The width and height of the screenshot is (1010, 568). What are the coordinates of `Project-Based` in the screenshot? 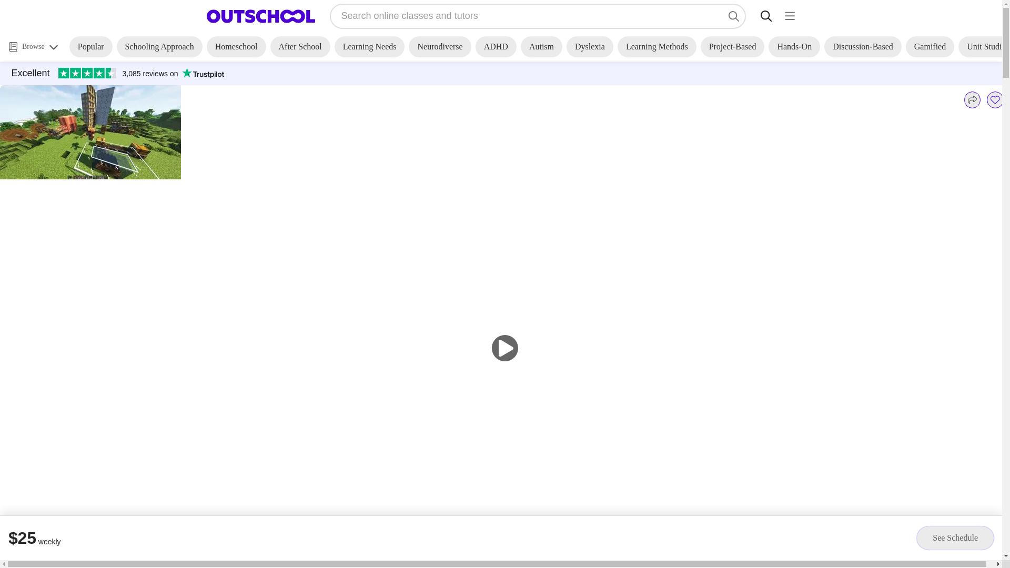 It's located at (732, 47).